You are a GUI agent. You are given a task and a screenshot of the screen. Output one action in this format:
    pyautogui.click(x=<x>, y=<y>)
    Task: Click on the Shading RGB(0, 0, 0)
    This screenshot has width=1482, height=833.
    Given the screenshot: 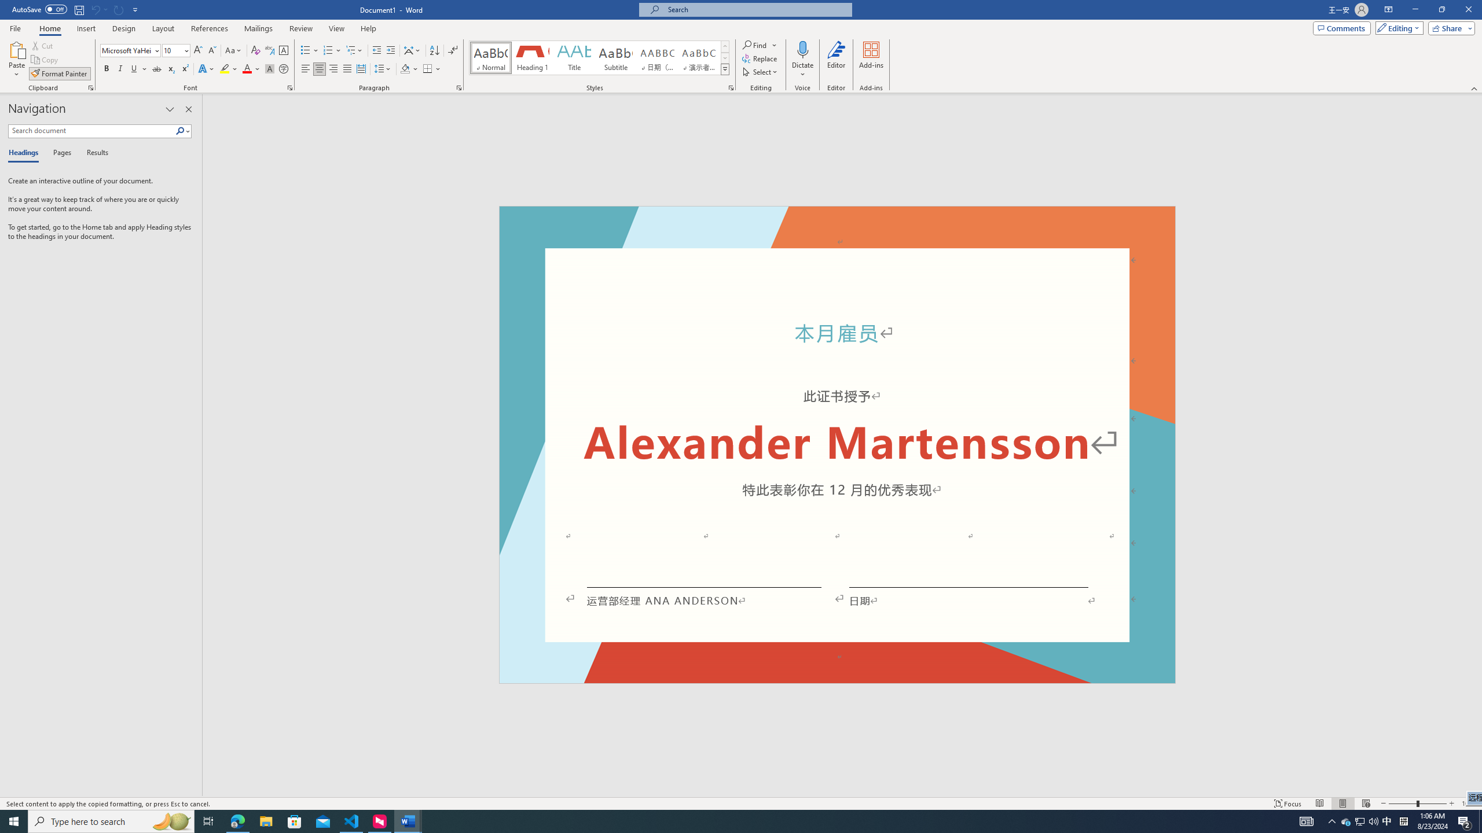 What is the action you would take?
    pyautogui.click(x=405, y=69)
    